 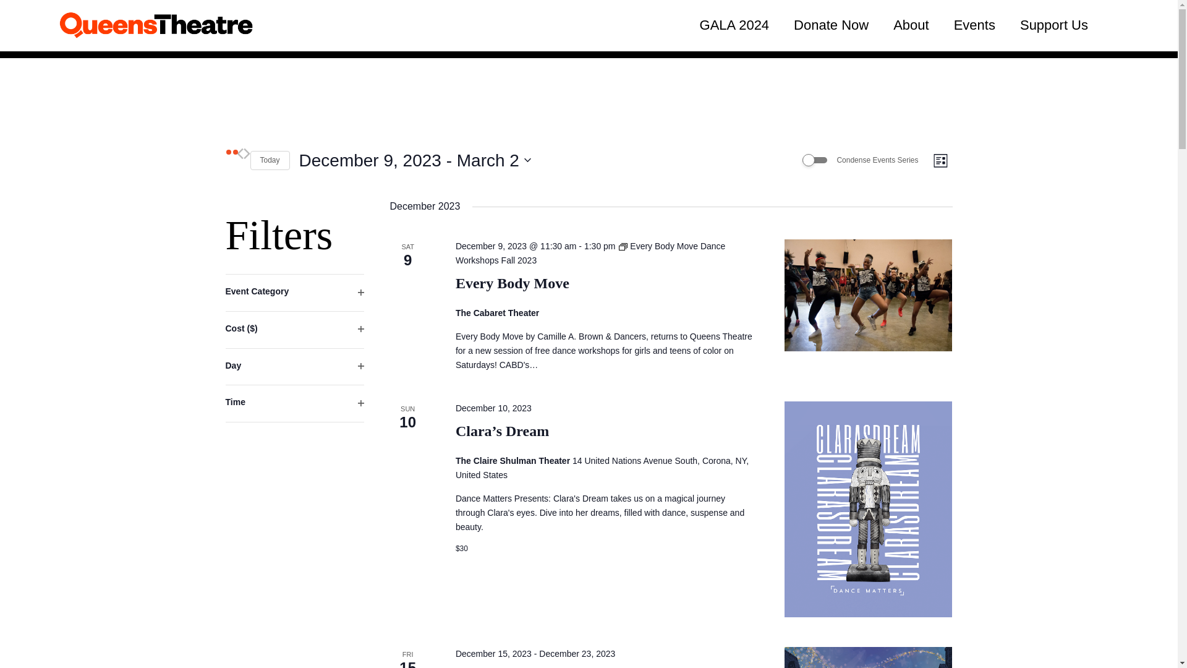 I want to click on 2023-12-09, so click(x=831, y=26).